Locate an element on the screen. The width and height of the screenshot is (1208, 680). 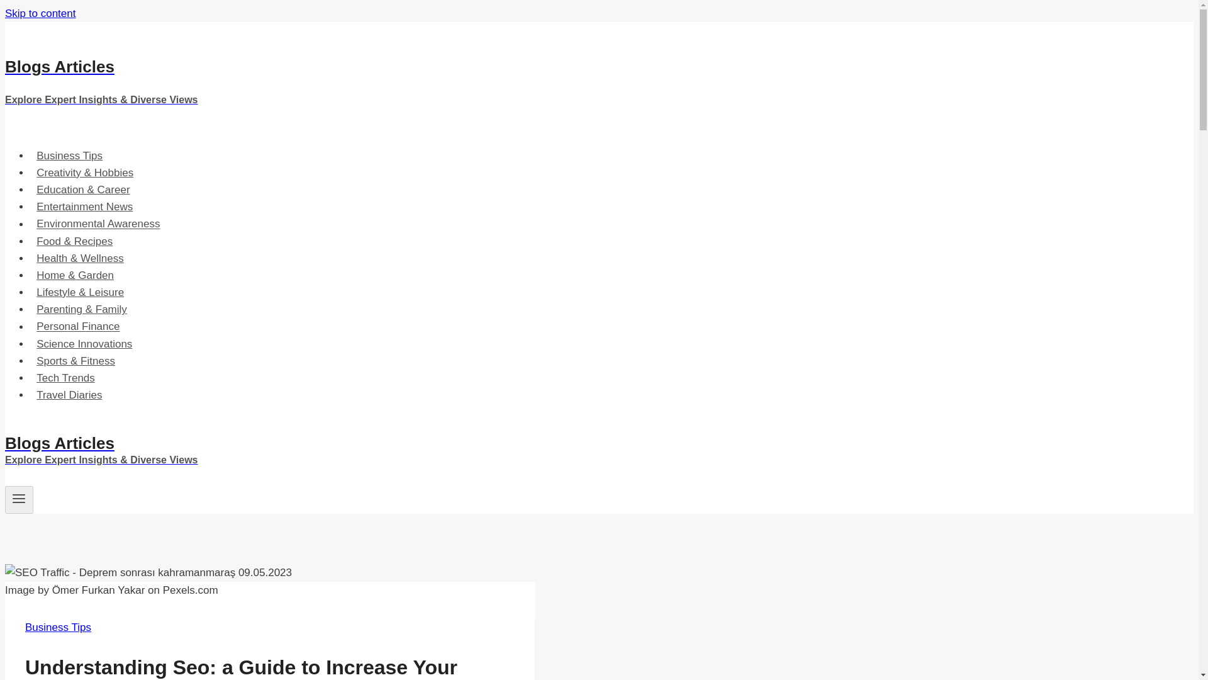
Business Tips is located at coordinates (69, 155).